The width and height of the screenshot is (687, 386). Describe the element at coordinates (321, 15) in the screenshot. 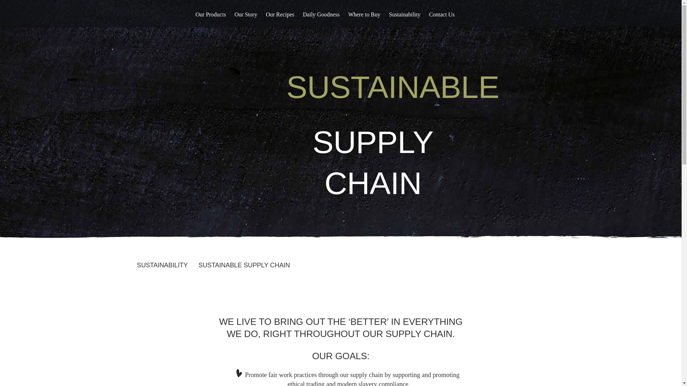

I see `Daily Goodness` at that location.